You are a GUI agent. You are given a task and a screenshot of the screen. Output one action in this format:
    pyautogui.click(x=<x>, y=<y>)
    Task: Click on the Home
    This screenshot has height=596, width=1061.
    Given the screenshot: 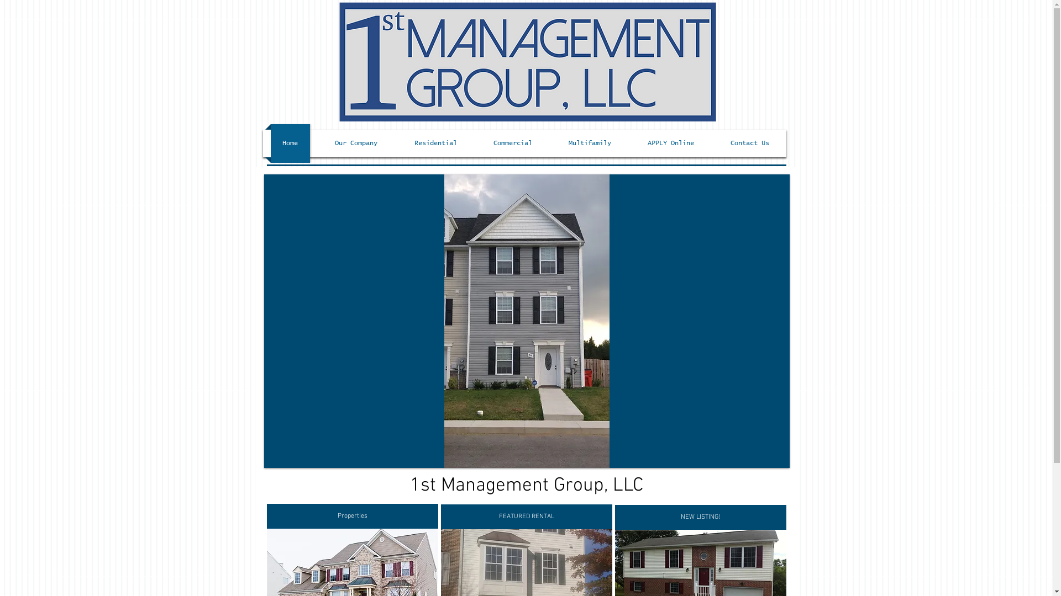 What is the action you would take?
    pyautogui.click(x=291, y=143)
    